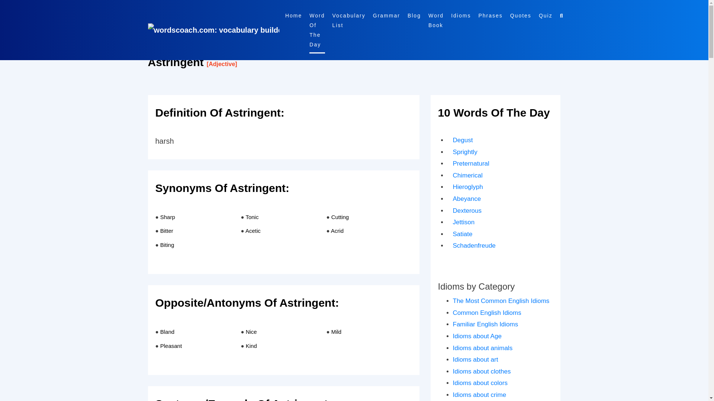 The width and height of the screenshot is (714, 401). What do you see at coordinates (461, 16) in the screenshot?
I see `Idioms: Word coach` at bounding box center [461, 16].